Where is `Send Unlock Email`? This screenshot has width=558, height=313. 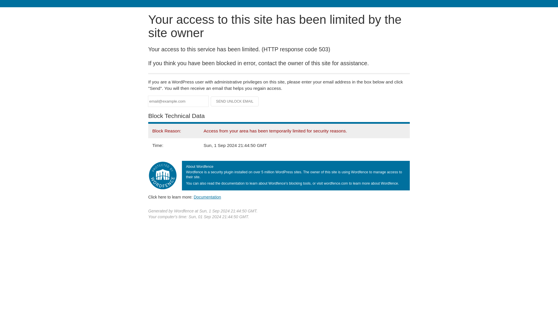
Send Unlock Email is located at coordinates (235, 101).